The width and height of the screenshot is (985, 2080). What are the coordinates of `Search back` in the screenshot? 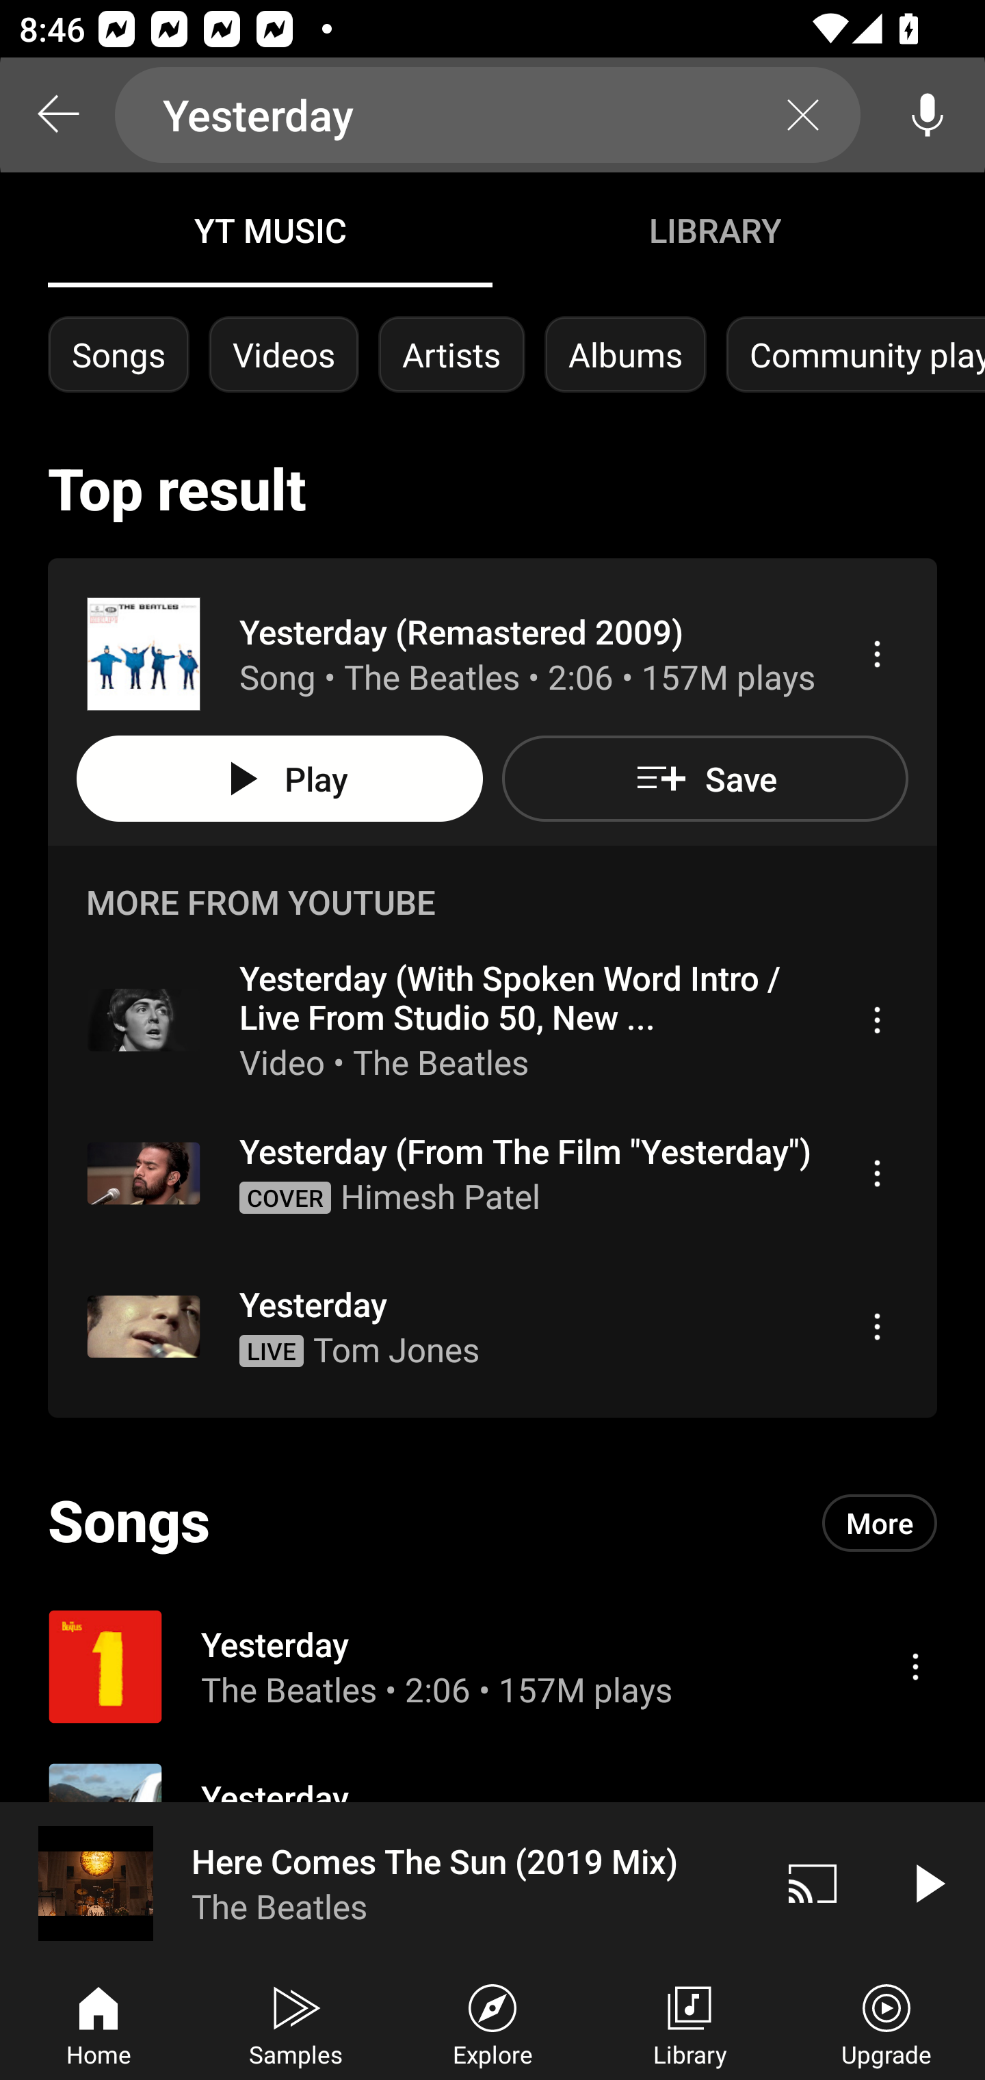 It's located at (57, 115).